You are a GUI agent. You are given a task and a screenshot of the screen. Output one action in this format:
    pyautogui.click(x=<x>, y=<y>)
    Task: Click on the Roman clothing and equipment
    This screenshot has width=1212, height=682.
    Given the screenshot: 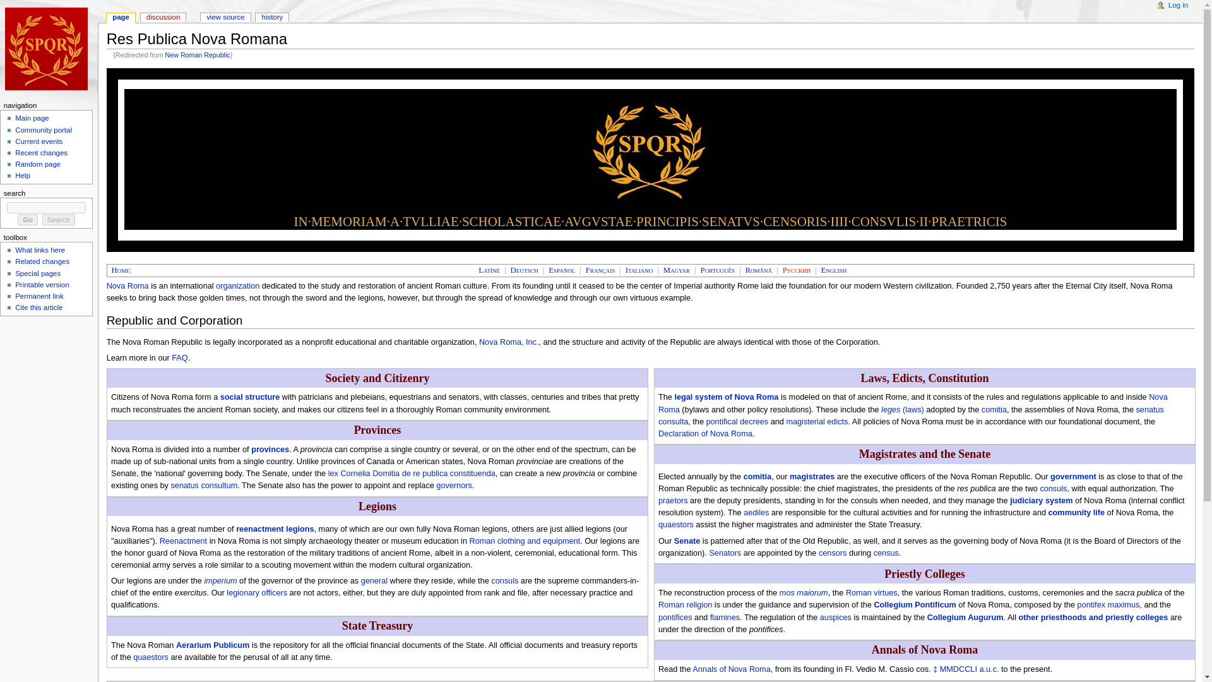 What is the action you would take?
    pyautogui.click(x=525, y=541)
    